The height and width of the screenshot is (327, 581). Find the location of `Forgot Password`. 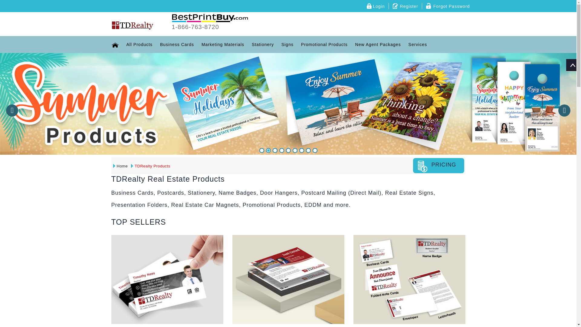

Forgot Password is located at coordinates (448, 6).